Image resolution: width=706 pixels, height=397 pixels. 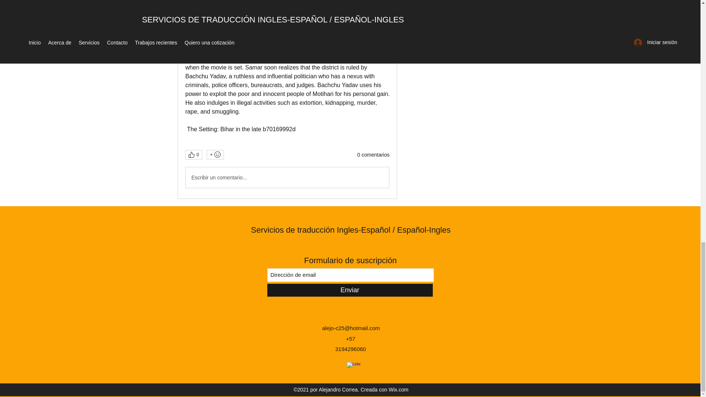 What do you see at coordinates (287, 177) in the screenshot?
I see `Escribir un comentario...` at bounding box center [287, 177].